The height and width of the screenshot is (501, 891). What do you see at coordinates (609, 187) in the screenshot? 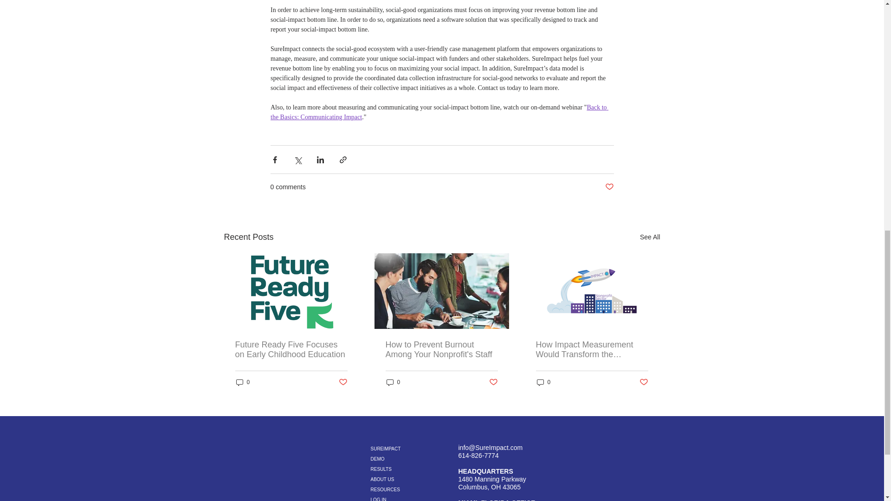
I see `Post not marked as liked` at bounding box center [609, 187].